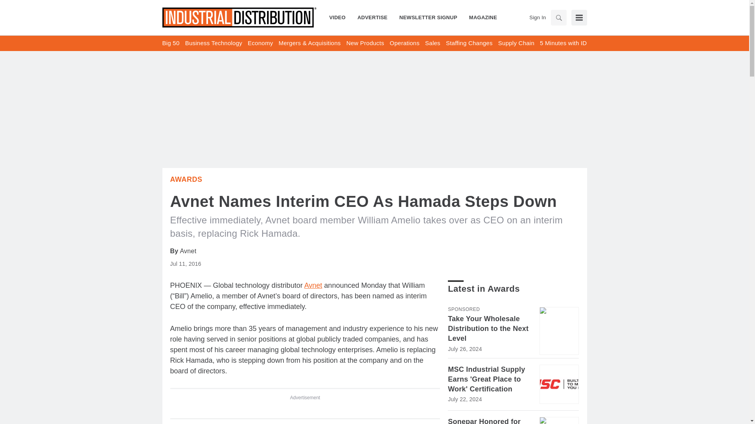 This screenshot has height=424, width=755. Describe the element at coordinates (463, 309) in the screenshot. I see `Sponsored` at that location.